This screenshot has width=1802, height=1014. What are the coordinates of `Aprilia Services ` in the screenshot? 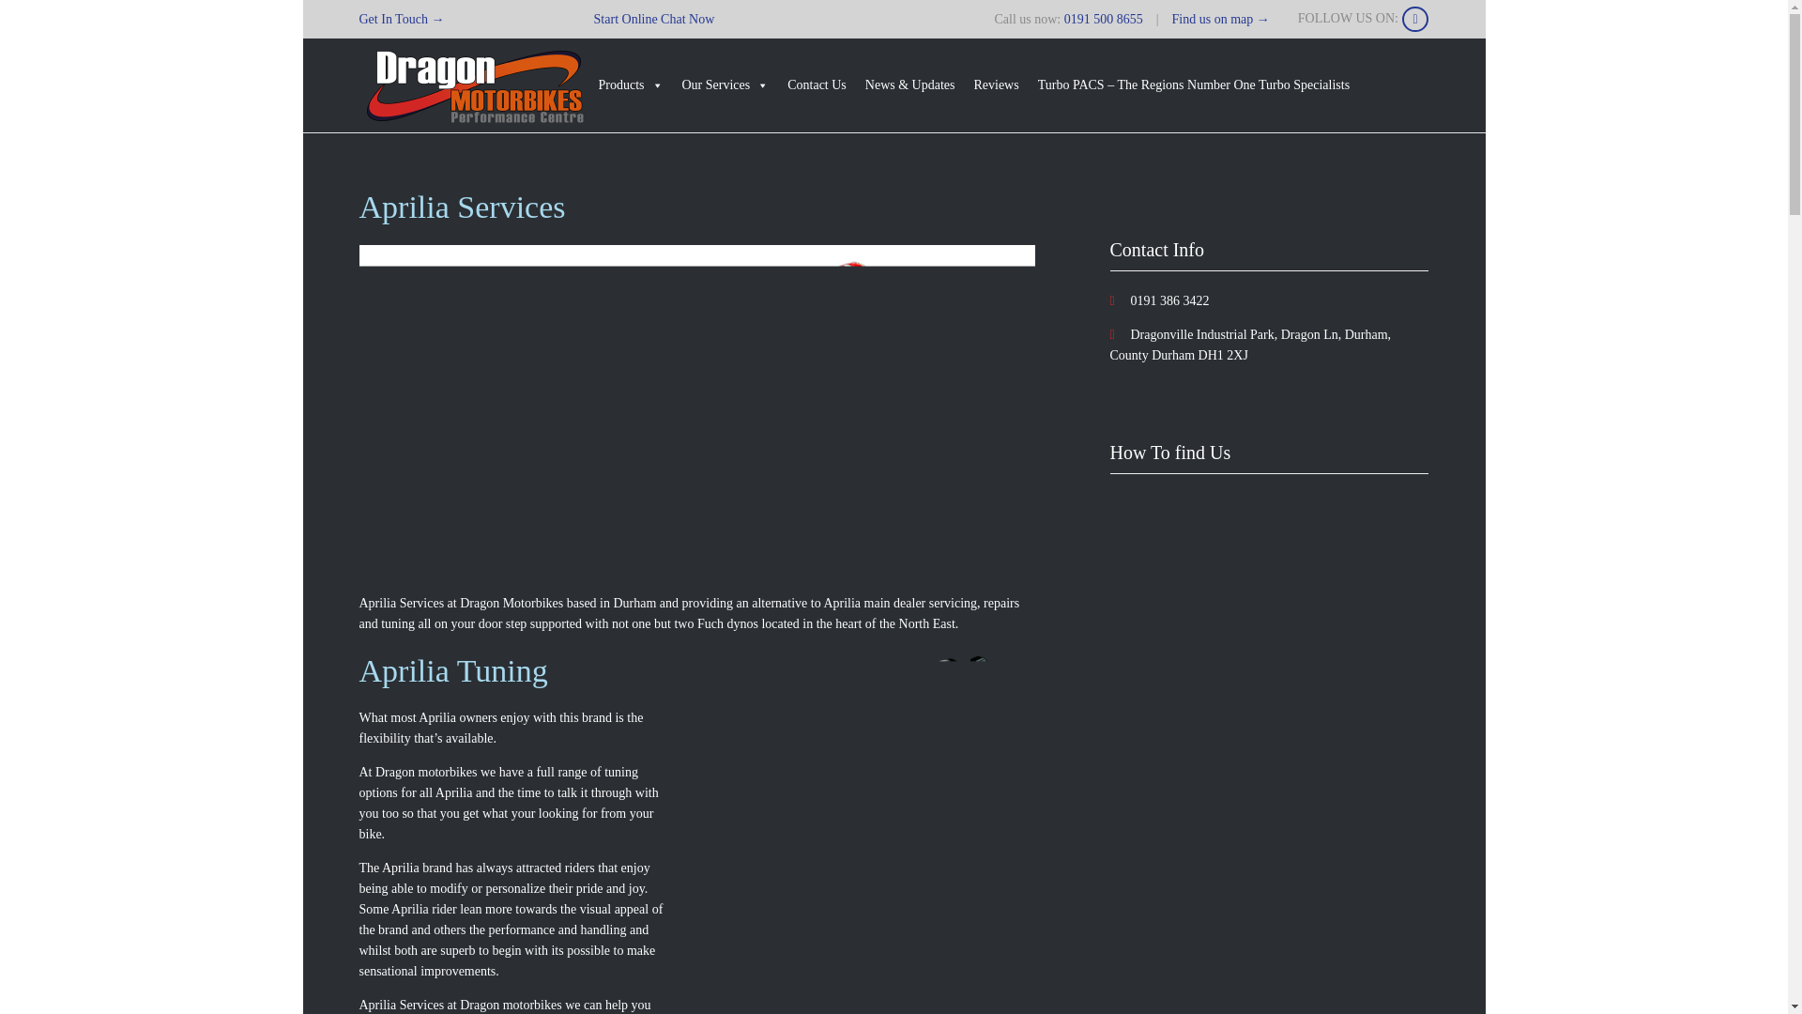 It's located at (860, 822).